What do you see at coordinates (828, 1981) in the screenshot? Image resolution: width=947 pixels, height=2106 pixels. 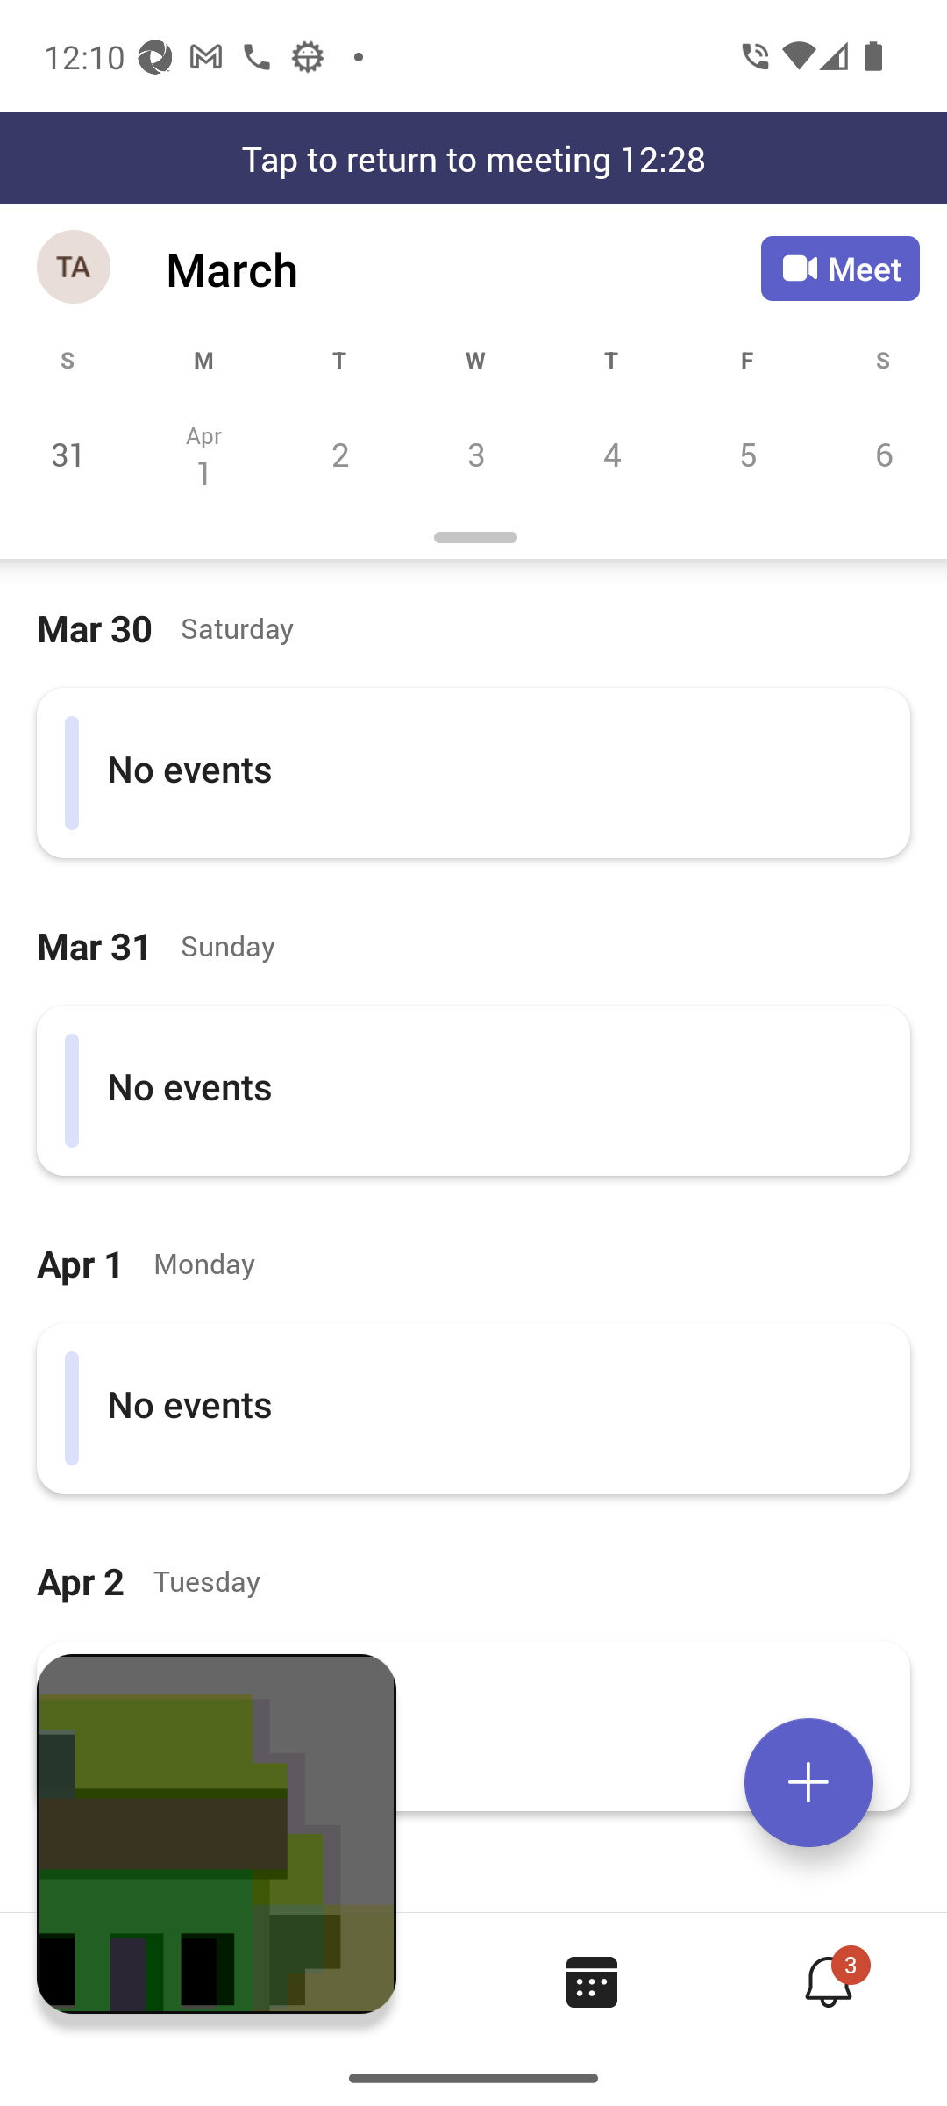 I see `Activity tab,4 of 4, not selected, 3 new 3` at bounding box center [828, 1981].